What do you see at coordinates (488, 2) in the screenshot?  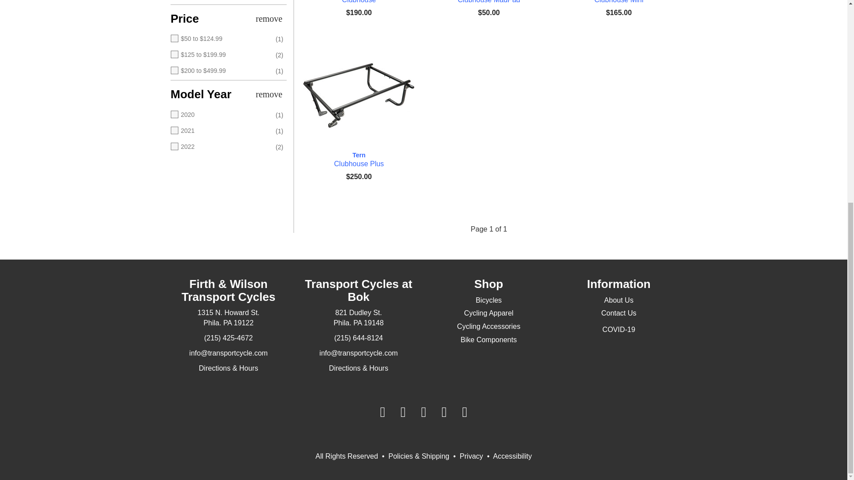 I see `Tern Clubhouse MadPad` at bounding box center [488, 2].